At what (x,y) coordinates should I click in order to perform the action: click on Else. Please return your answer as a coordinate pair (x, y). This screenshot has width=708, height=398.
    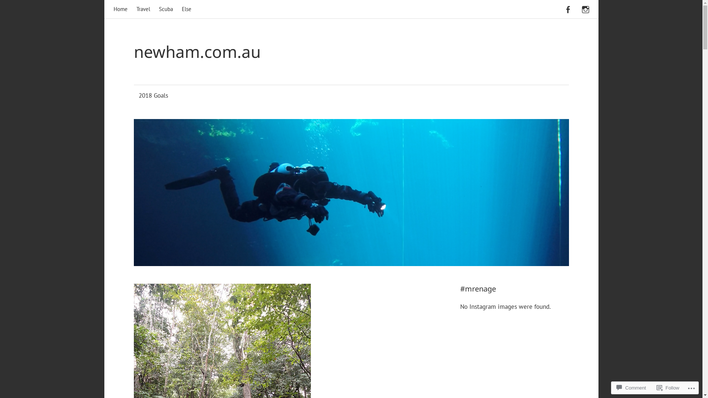
    Looking at the image, I should click on (187, 9).